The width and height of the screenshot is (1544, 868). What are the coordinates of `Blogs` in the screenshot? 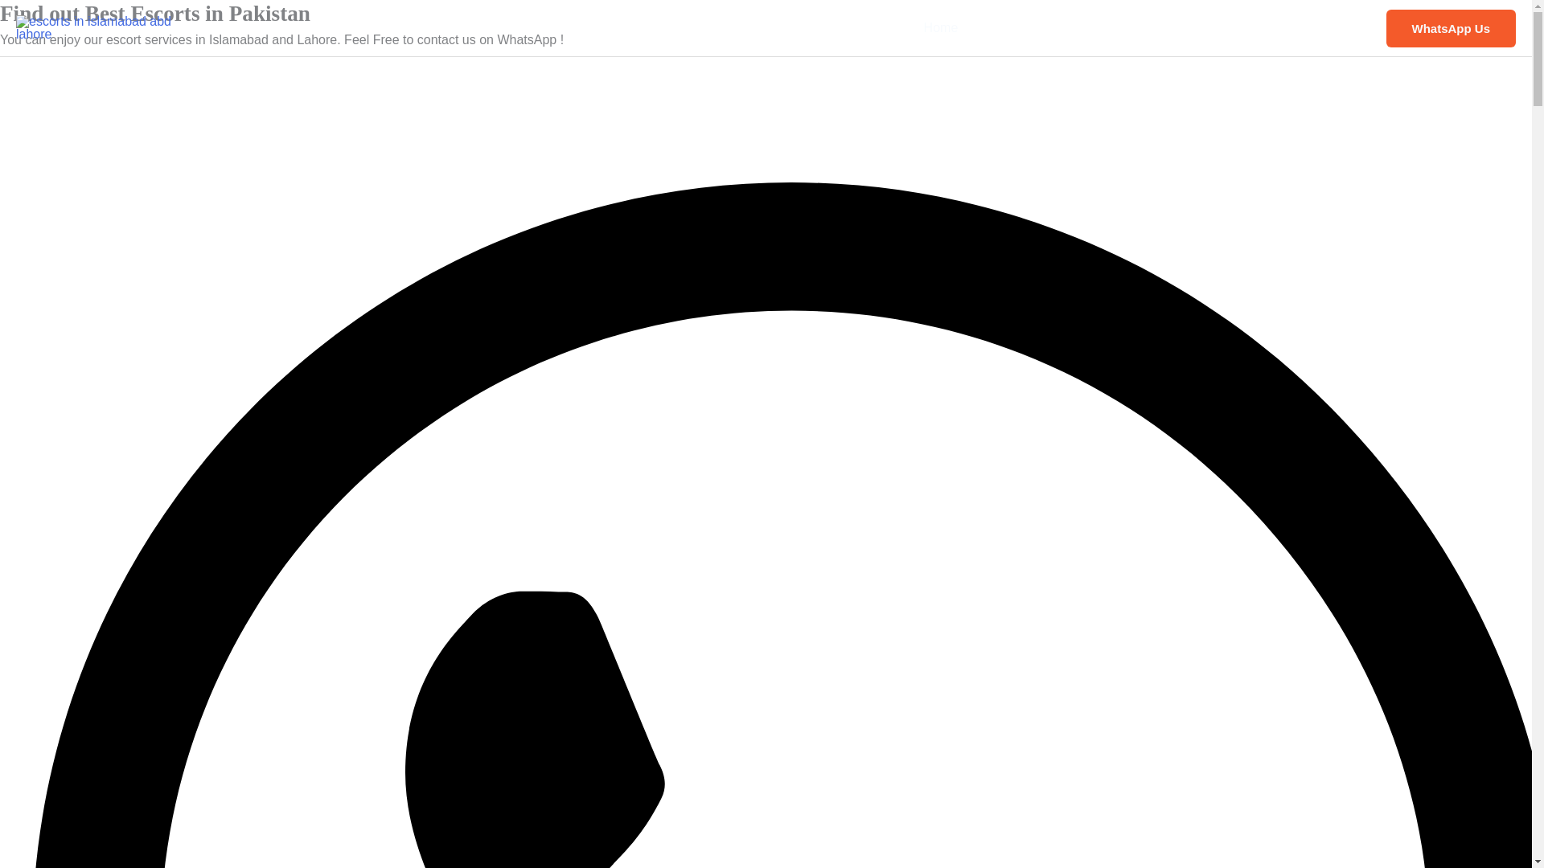 It's located at (1271, 28).